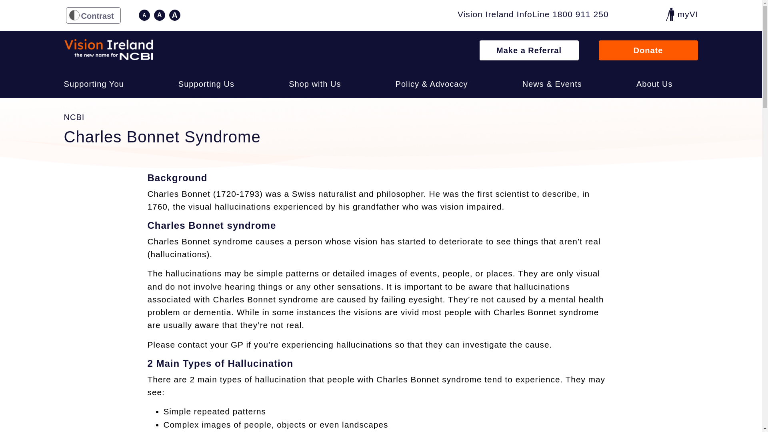 This screenshot has height=432, width=768. What do you see at coordinates (648, 50) in the screenshot?
I see `Donate` at bounding box center [648, 50].